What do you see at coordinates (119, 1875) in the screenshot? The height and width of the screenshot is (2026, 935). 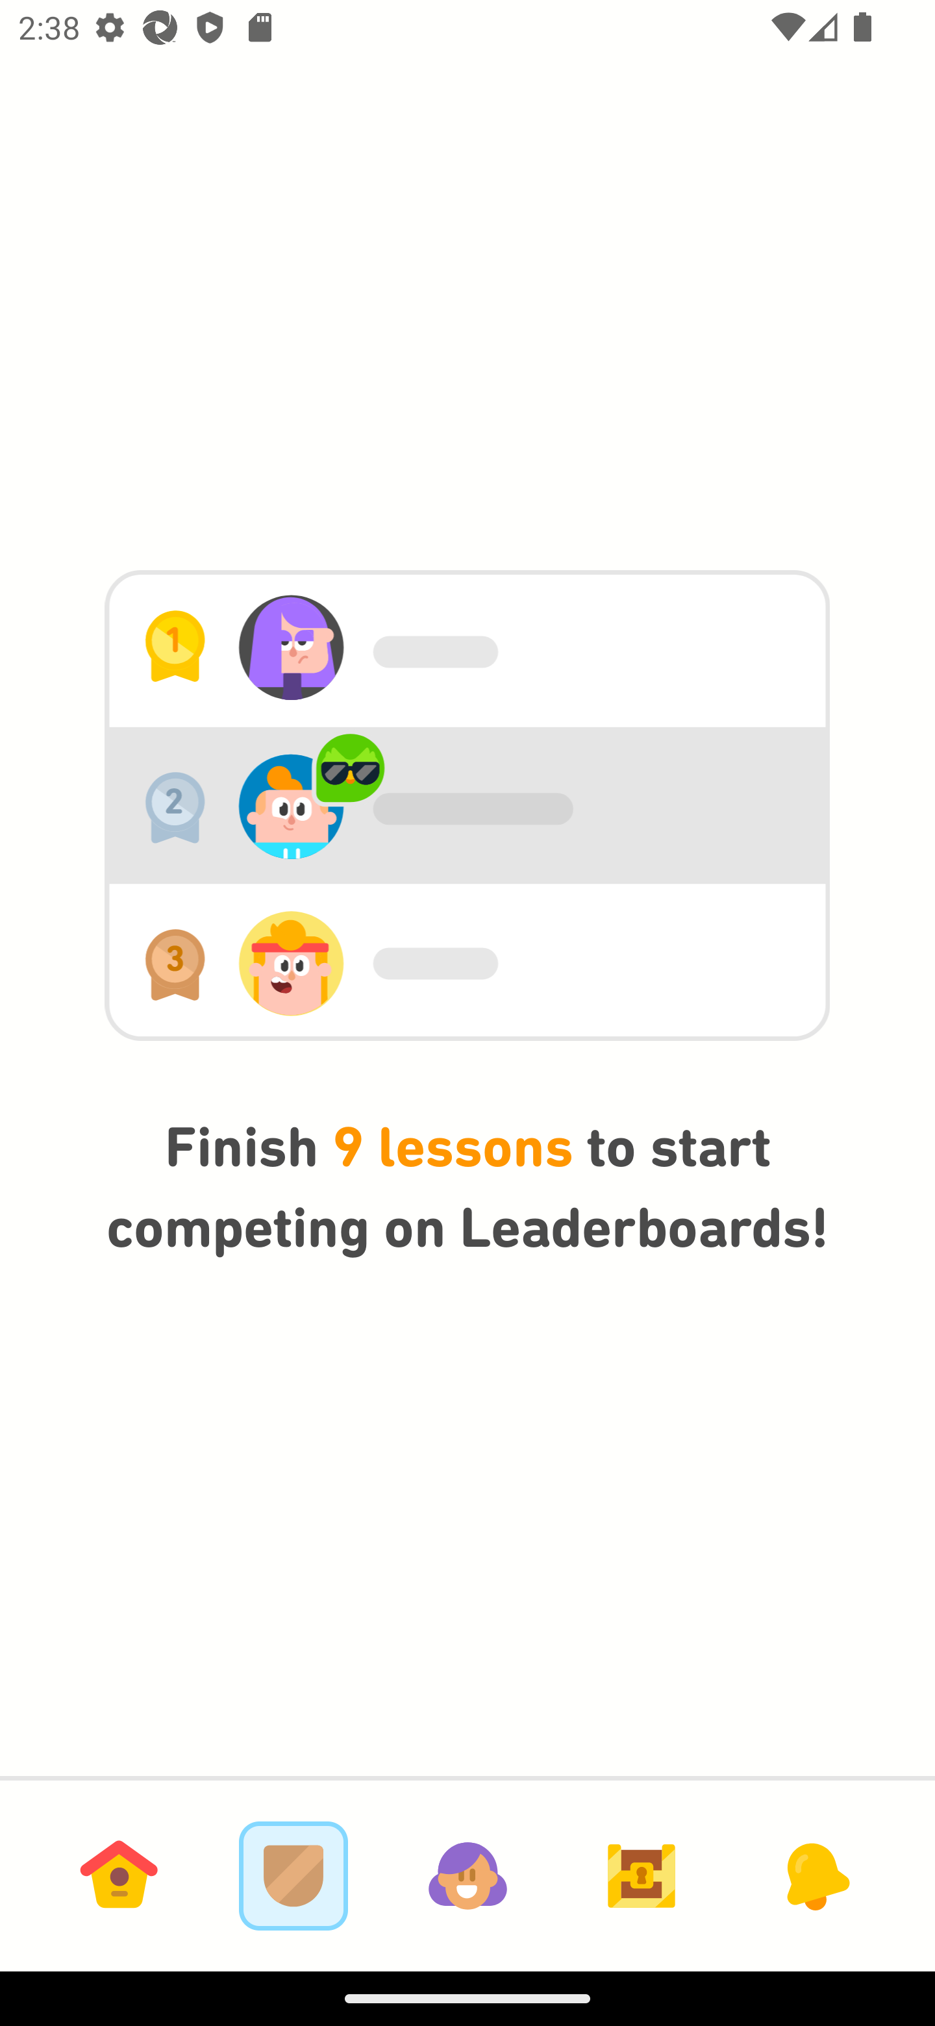 I see `Learn Tab` at bounding box center [119, 1875].